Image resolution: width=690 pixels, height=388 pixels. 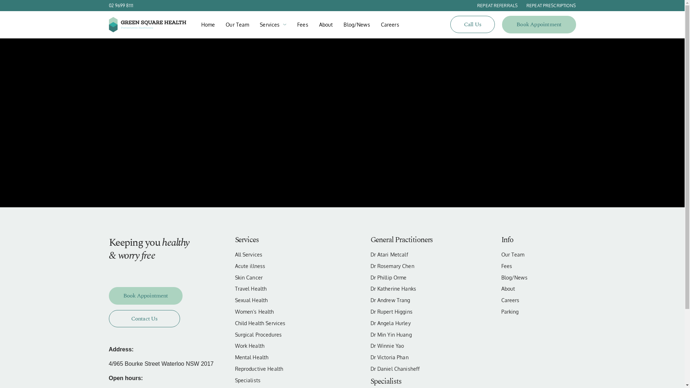 What do you see at coordinates (406, 358) in the screenshot?
I see `Dr Victoria Phan` at bounding box center [406, 358].